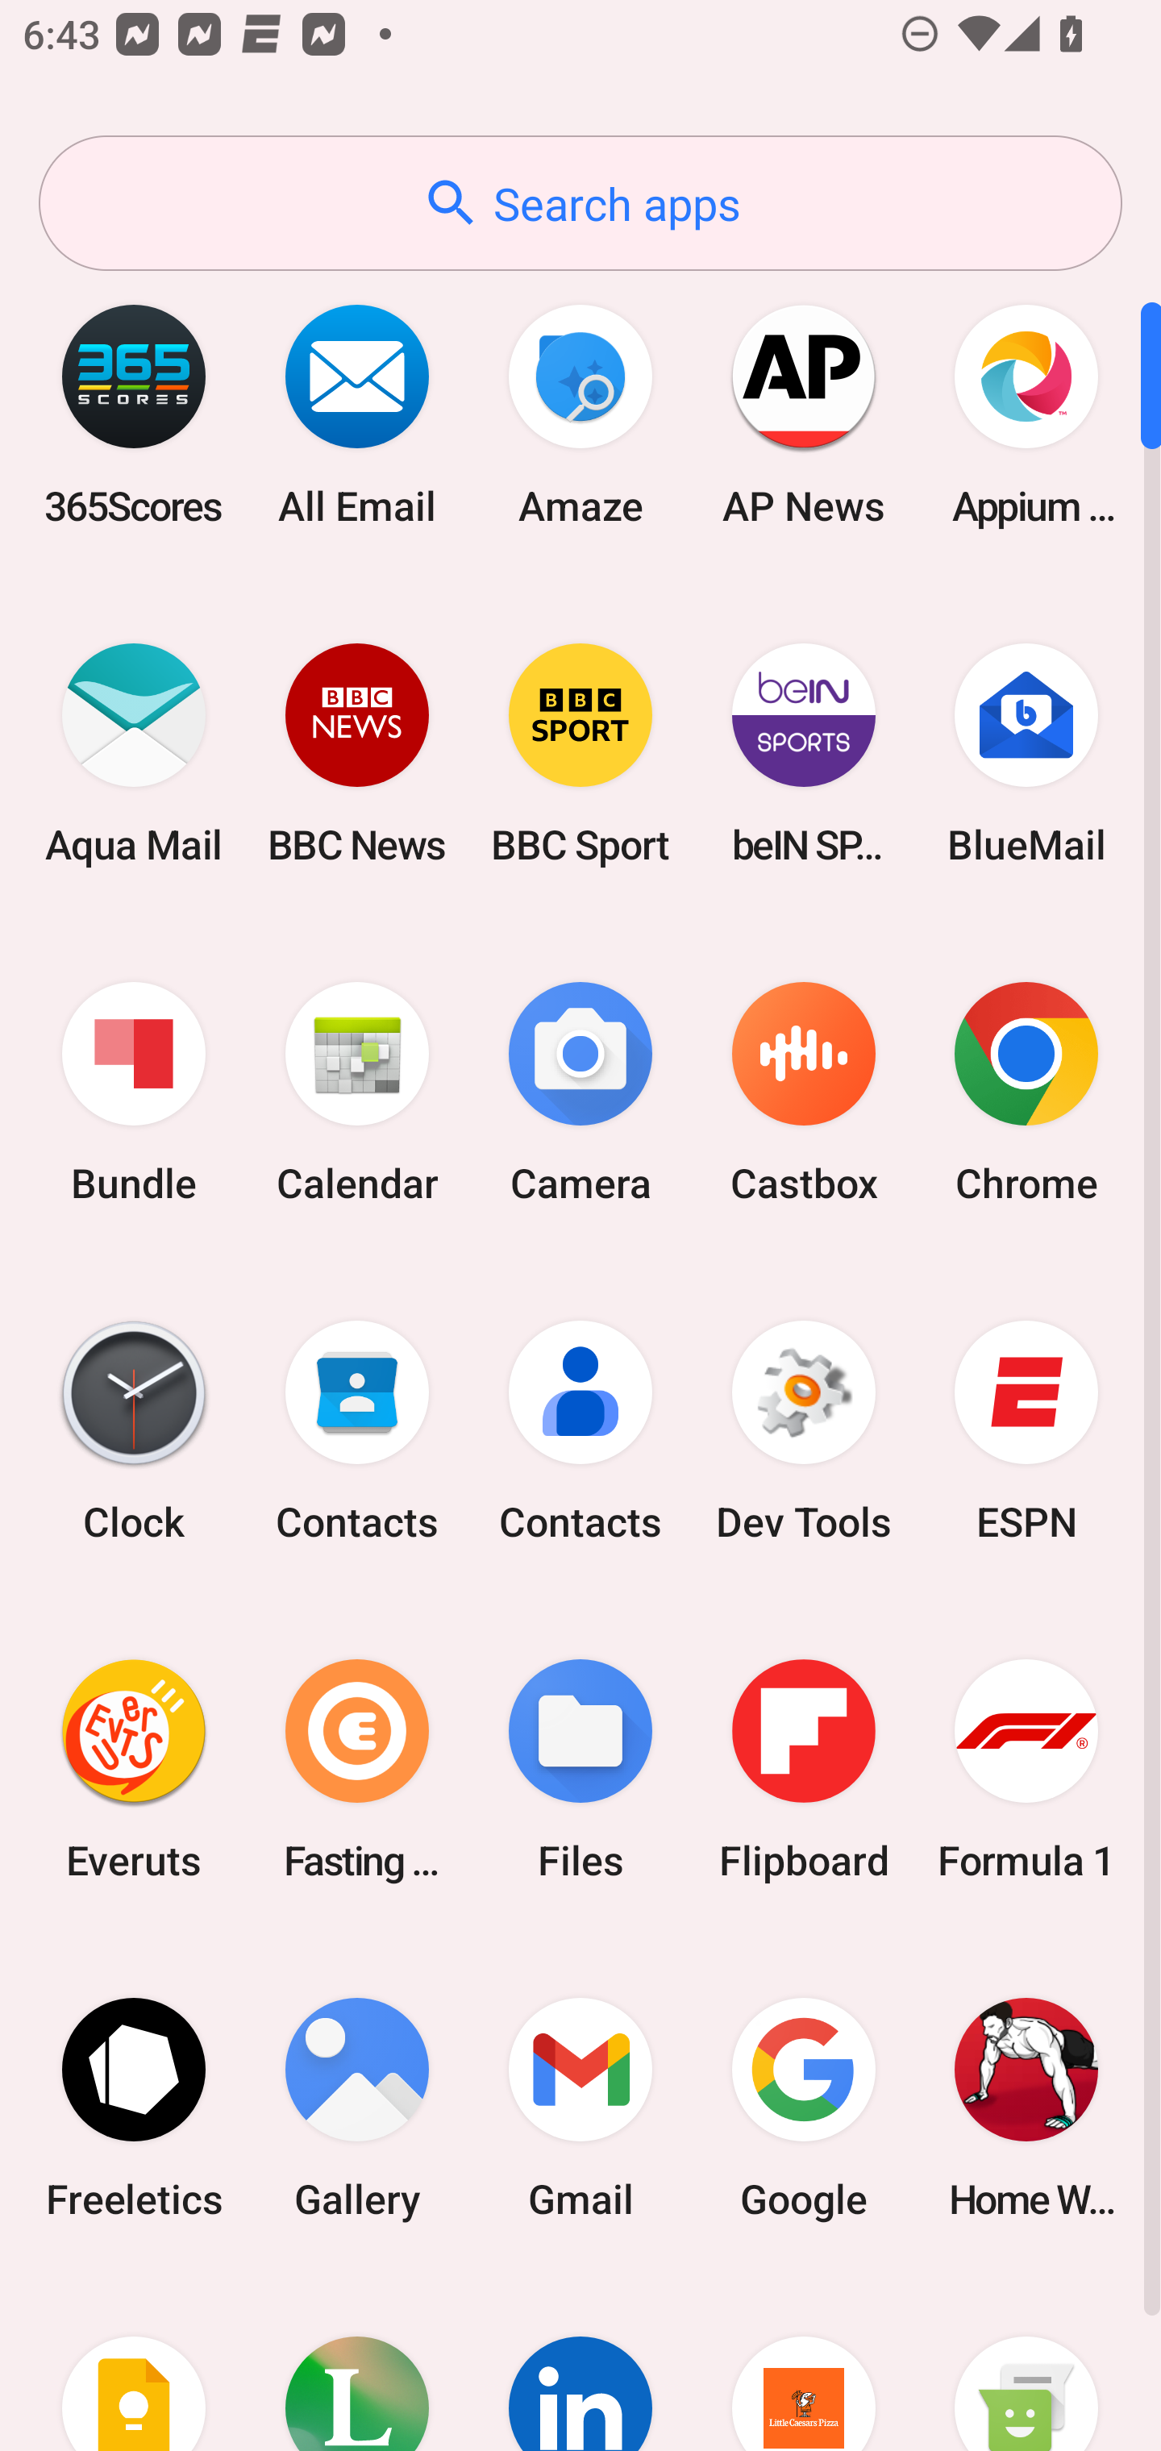 The width and height of the screenshot is (1161, 2451). Describe the element at coordinates (803, 1093) in the screenshot. I see `Castbox` at that location.